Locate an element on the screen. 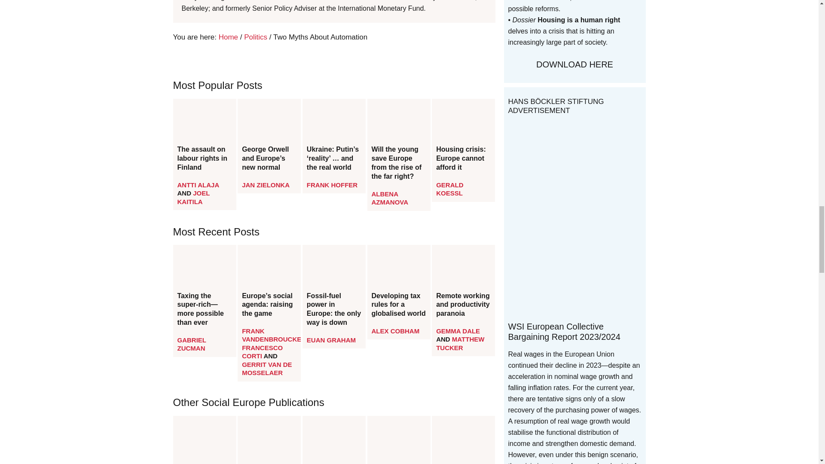  JOEL KAITILA is located at coordinates (193, 197).